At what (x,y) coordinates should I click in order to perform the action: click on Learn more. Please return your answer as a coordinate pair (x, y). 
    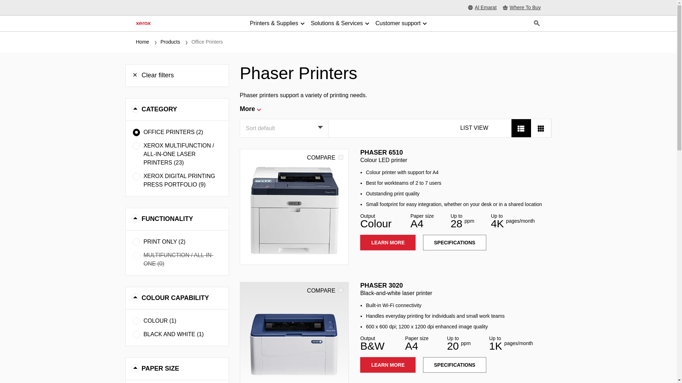
    Looking at the image, I should click on (294, 207).